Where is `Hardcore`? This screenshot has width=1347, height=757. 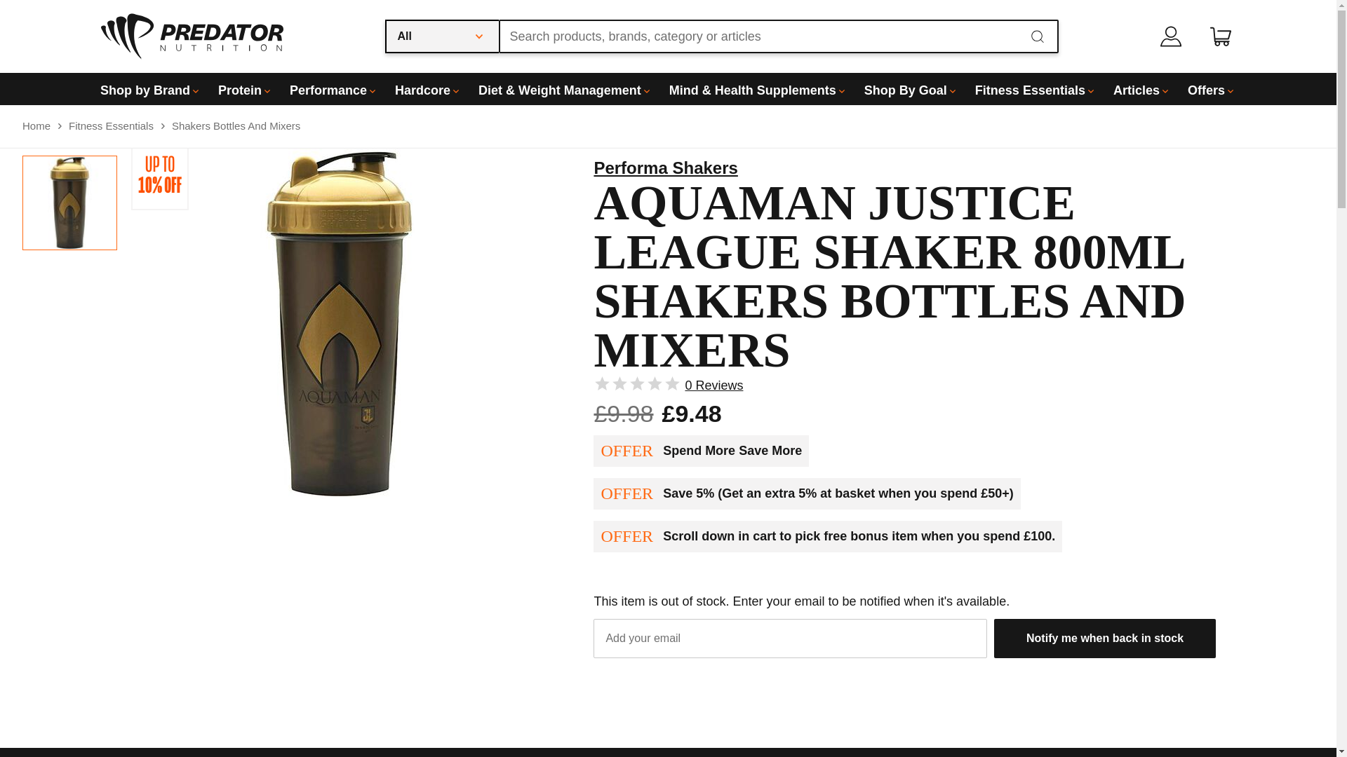
Hardcore is located at coordinates (418, 88).